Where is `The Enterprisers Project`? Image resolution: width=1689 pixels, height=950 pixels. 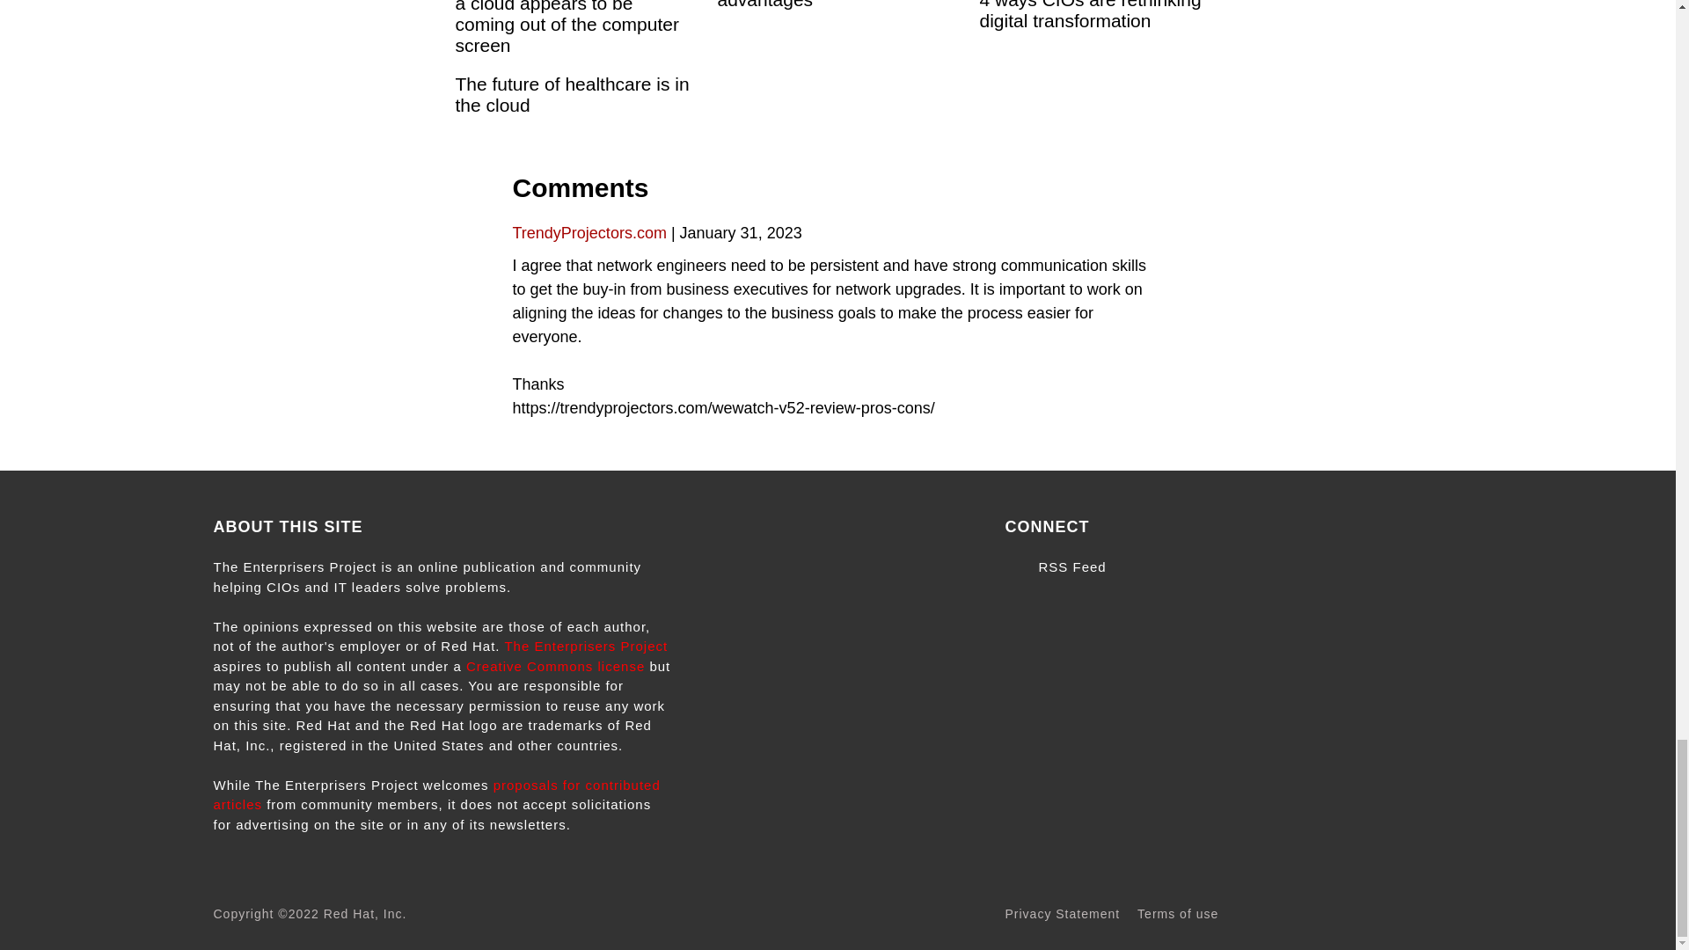 The Enterprisers Project is located at coordinates (585, 646).